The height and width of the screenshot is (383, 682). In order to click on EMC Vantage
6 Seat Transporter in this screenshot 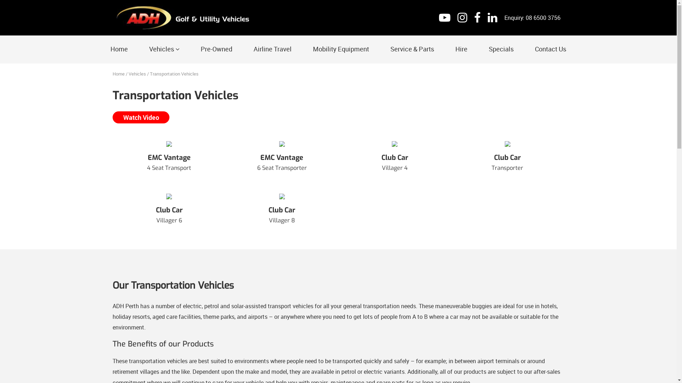, I will do `click(282, 160)`.